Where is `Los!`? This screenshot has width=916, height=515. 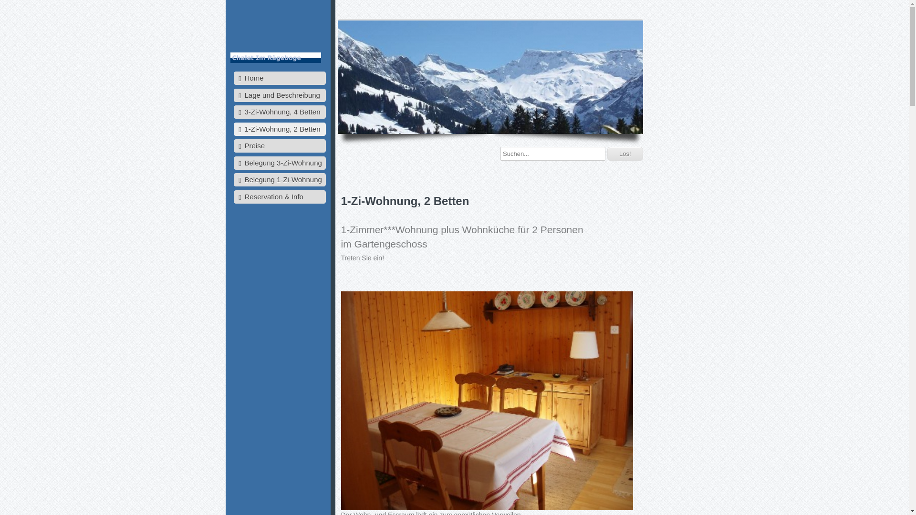
Los! is located at coordinates (625, 154).